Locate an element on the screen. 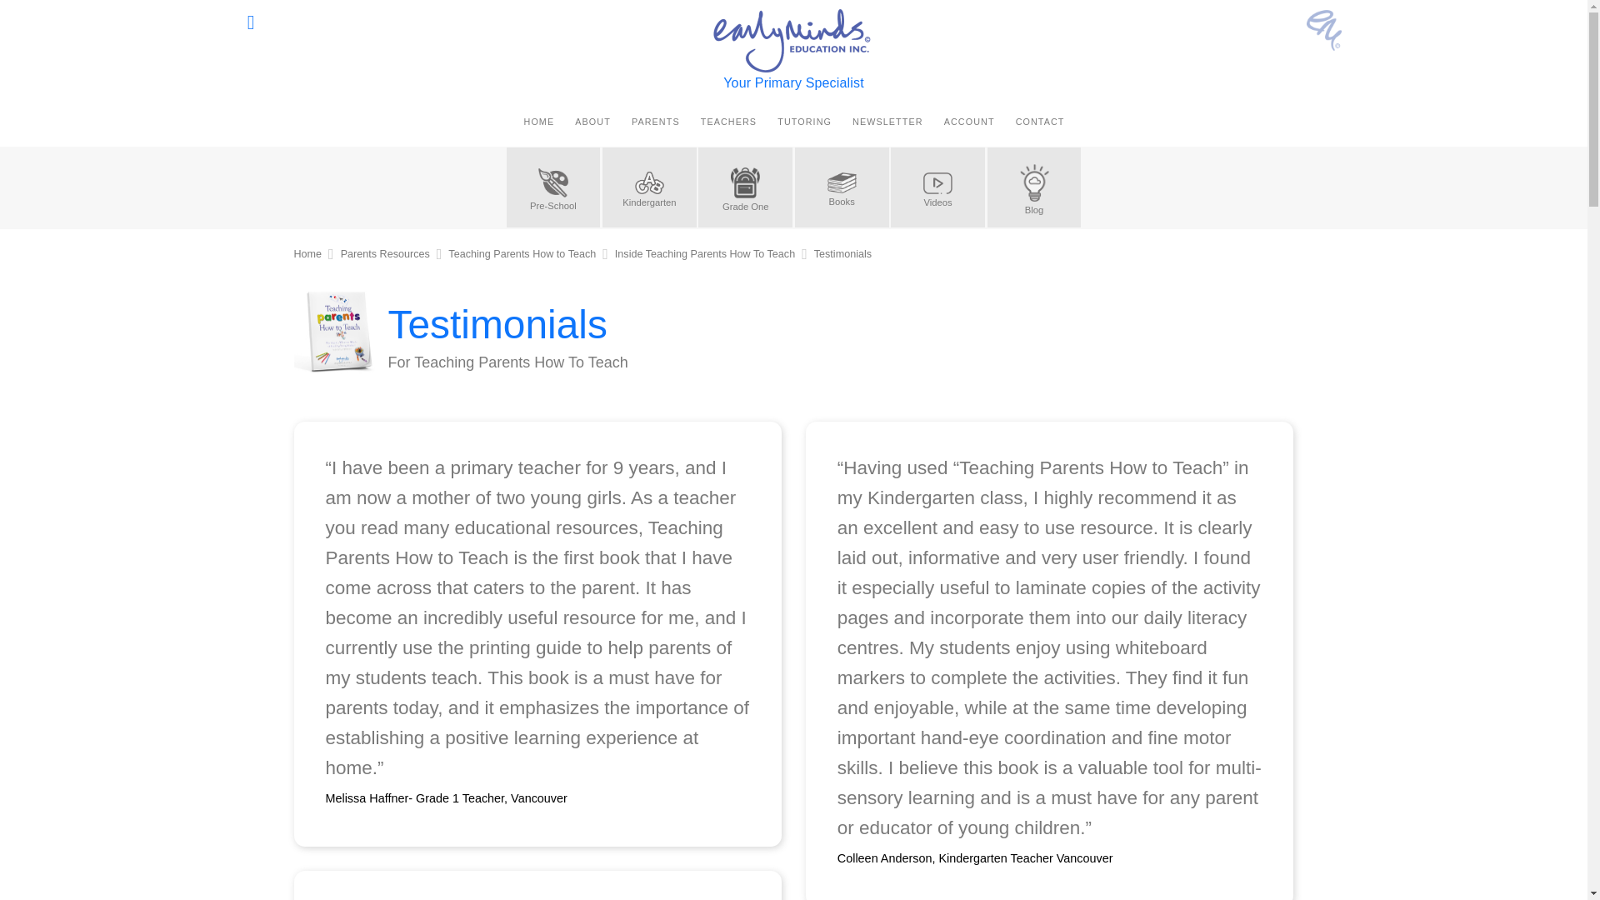  Home is located at coordinates (307, 254).